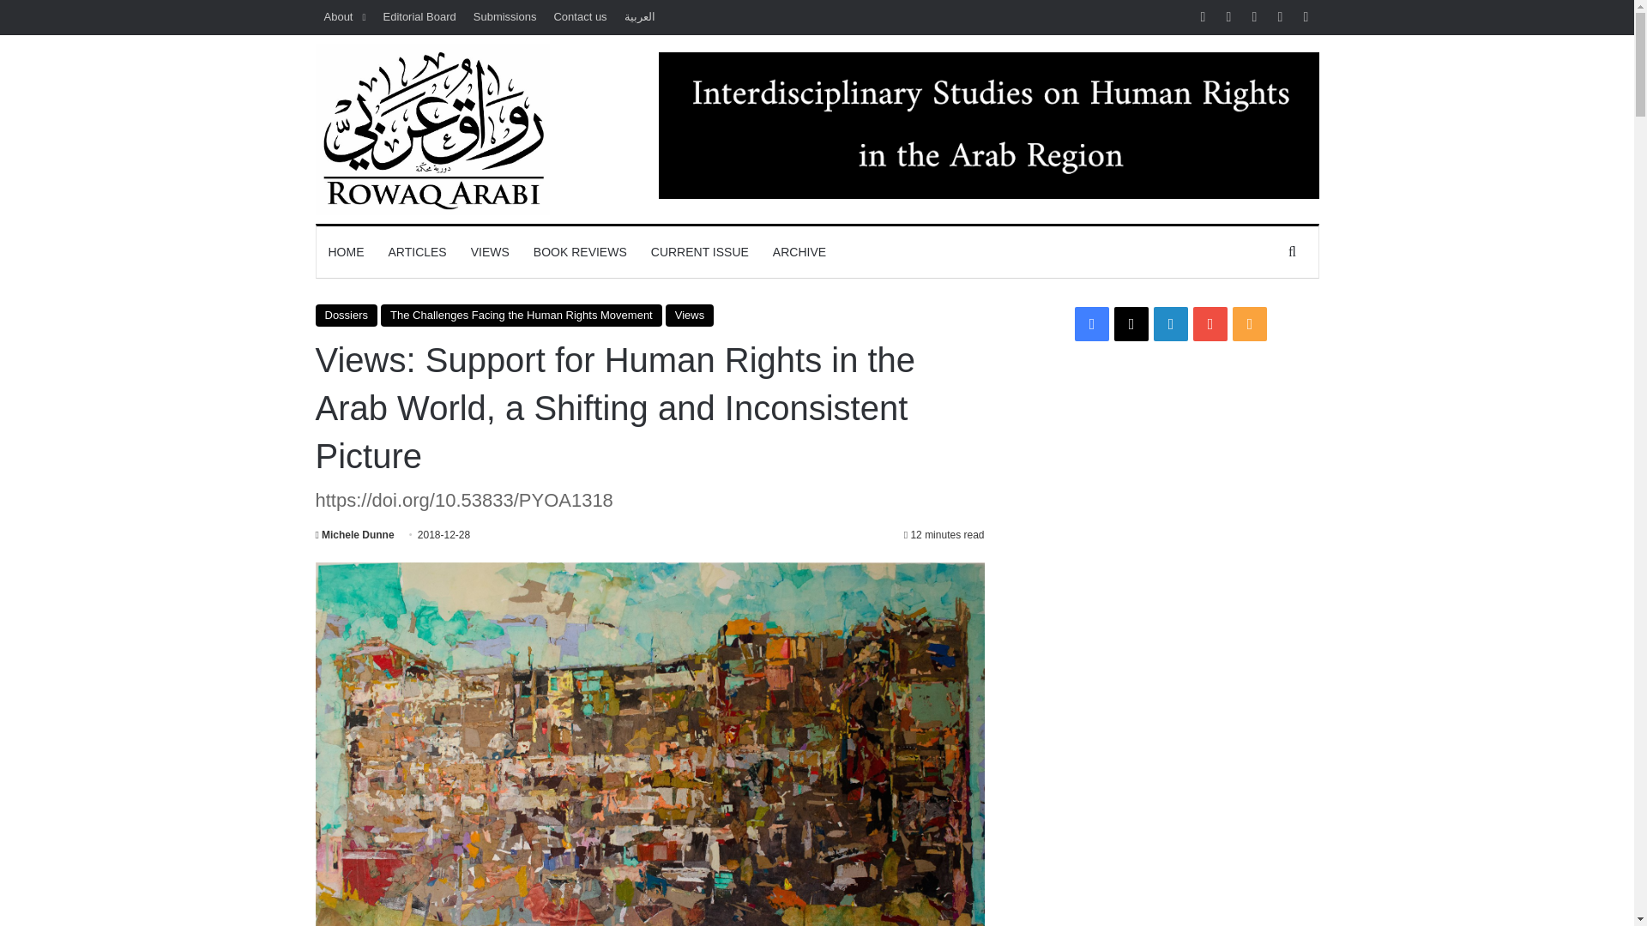 The height and width of the screenshot is (926, 1647). I want to click on The Challenges Facing the Human Rights Movement, so click(521, 316).